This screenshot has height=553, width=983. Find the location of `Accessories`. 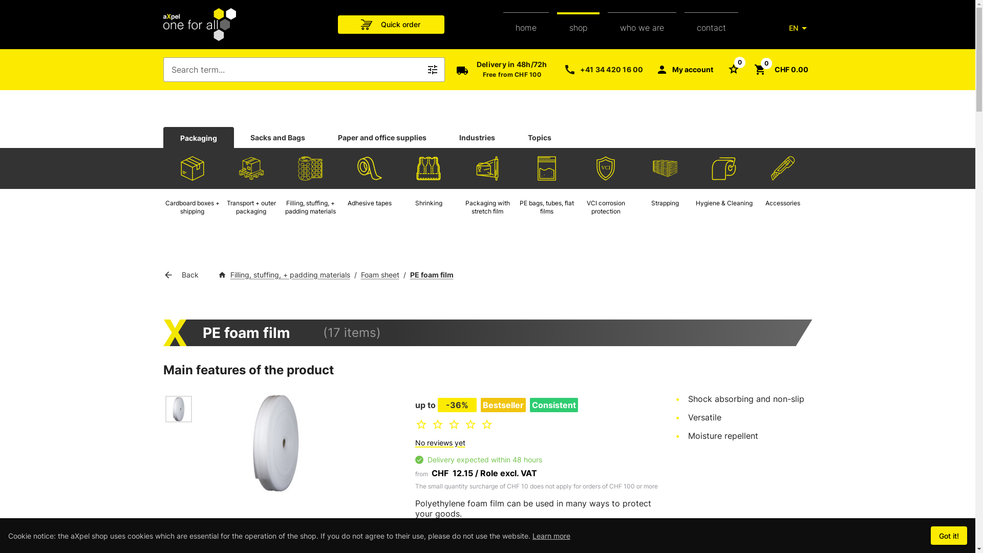

Accessories is located at coordinates (783, 190).